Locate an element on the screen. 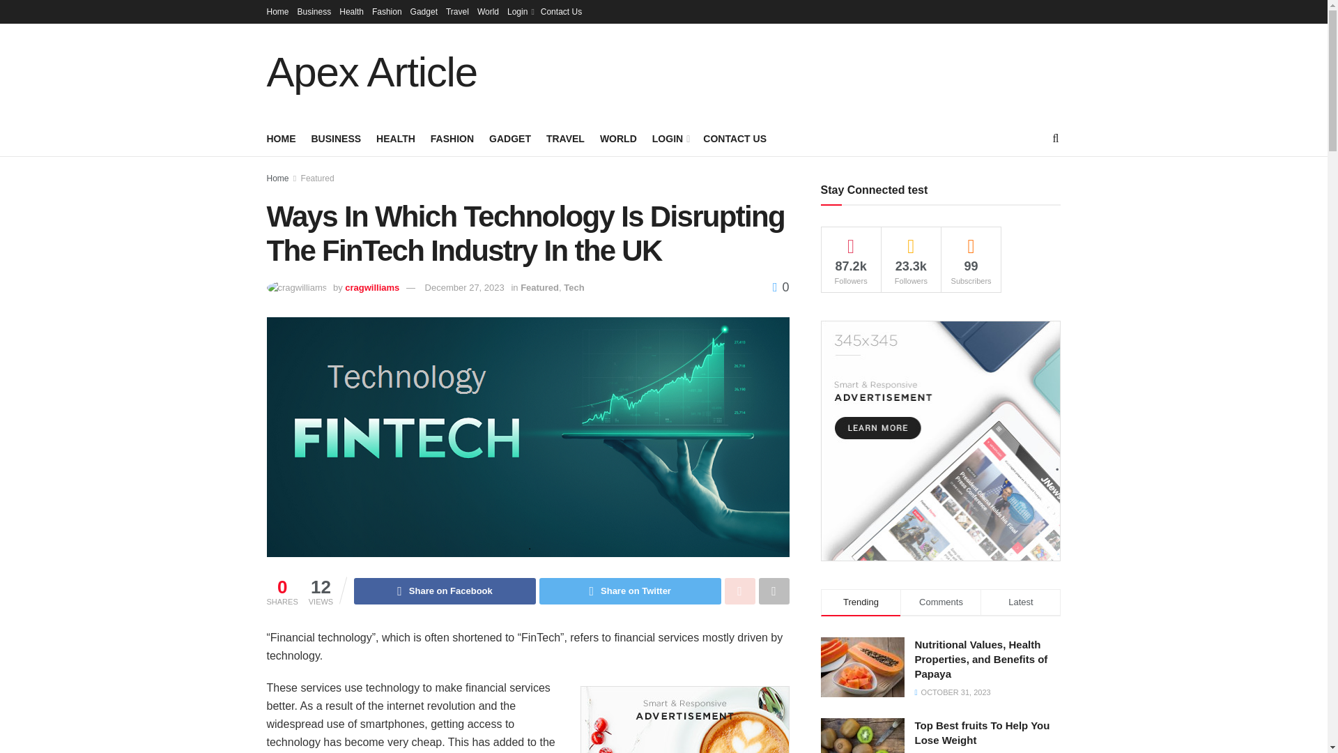 The width and height of the screenshot is (1338, 753). Contact Us is located at coordinates (561, 11).